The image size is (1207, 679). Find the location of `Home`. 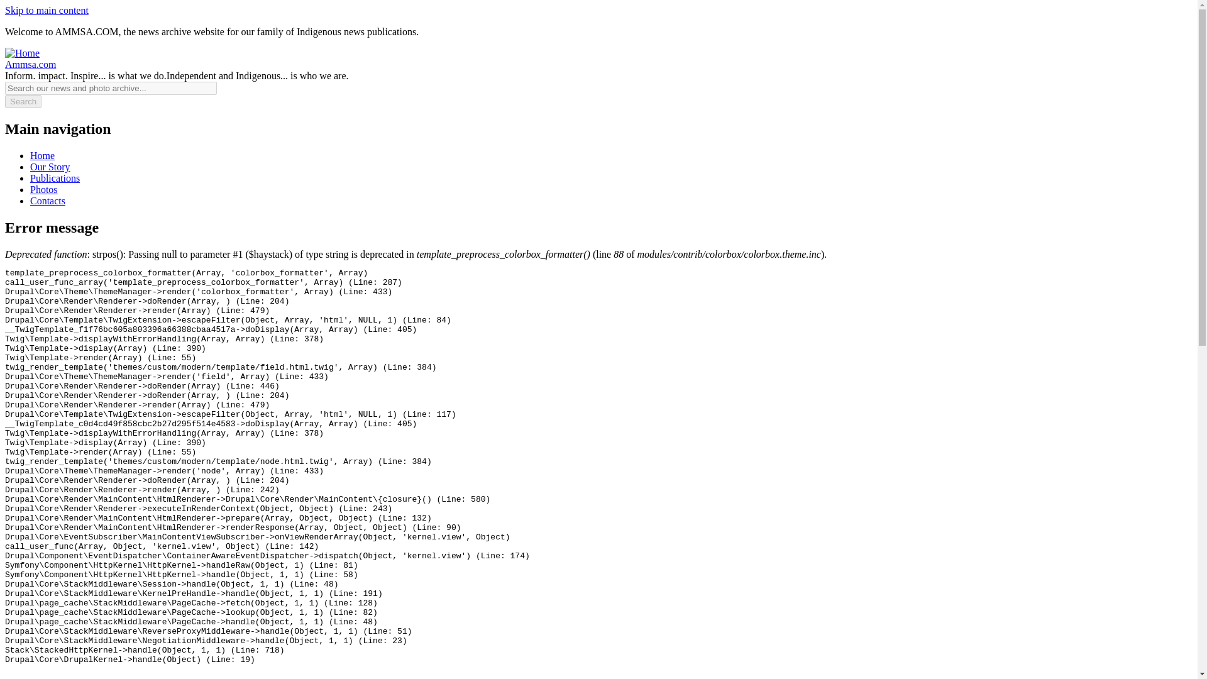

Home is located at coordinates (42, 155).